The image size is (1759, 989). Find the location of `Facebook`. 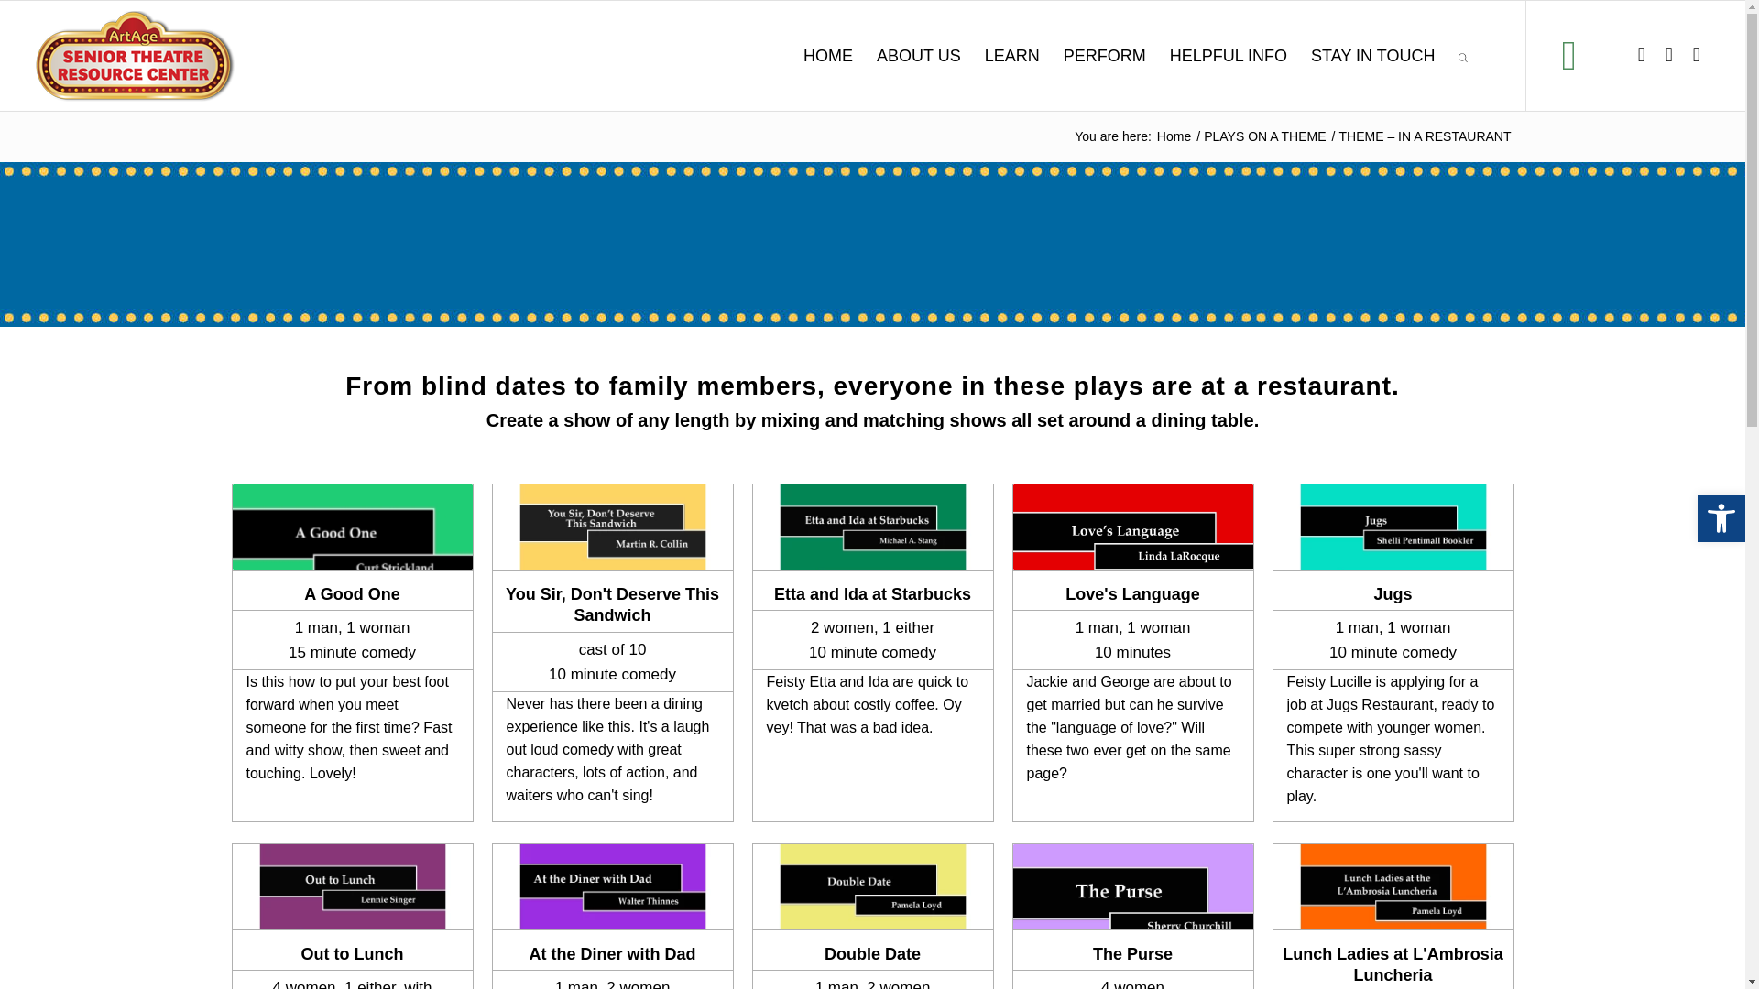

Facebook is located at coordinates (1642, 55).